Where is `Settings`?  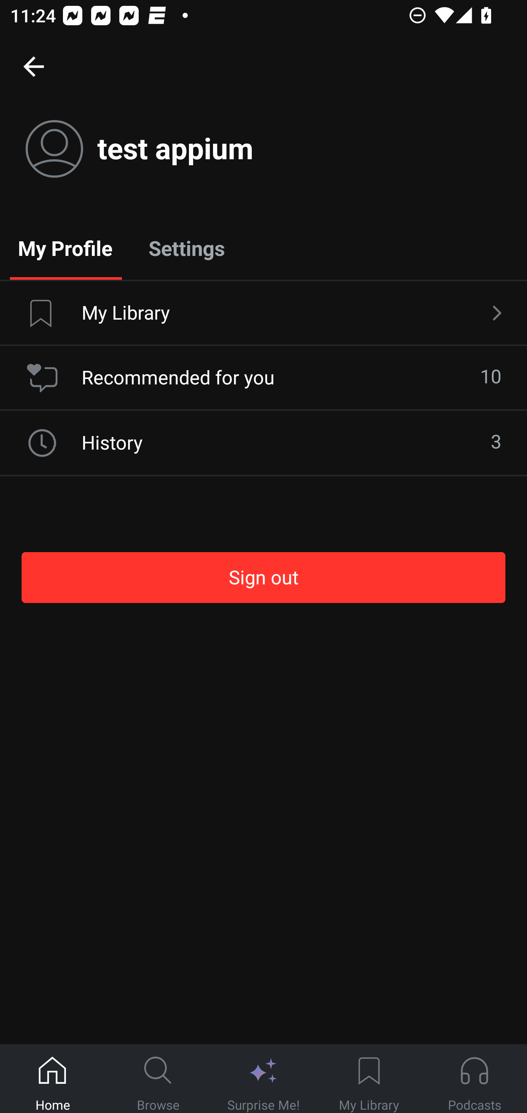 Settings is located at coordinates (187, 247).